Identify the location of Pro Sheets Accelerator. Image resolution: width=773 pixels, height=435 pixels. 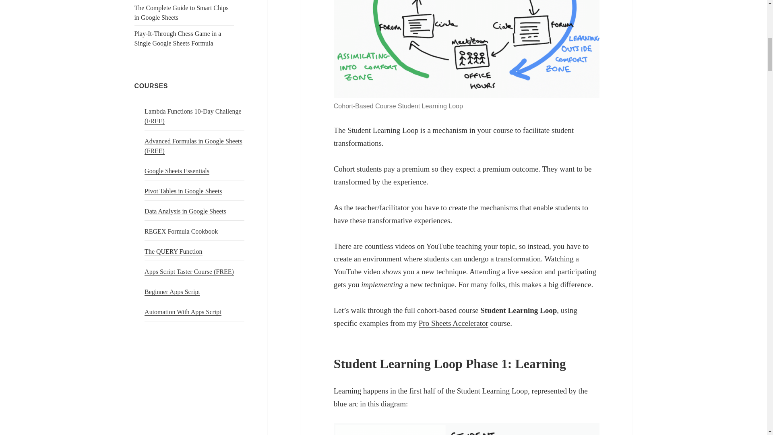
(453, 323).